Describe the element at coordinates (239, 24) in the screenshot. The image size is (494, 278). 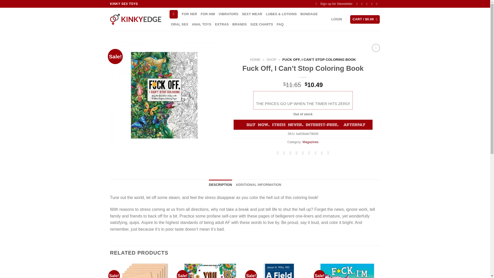
I see `BRANDS` at that location.